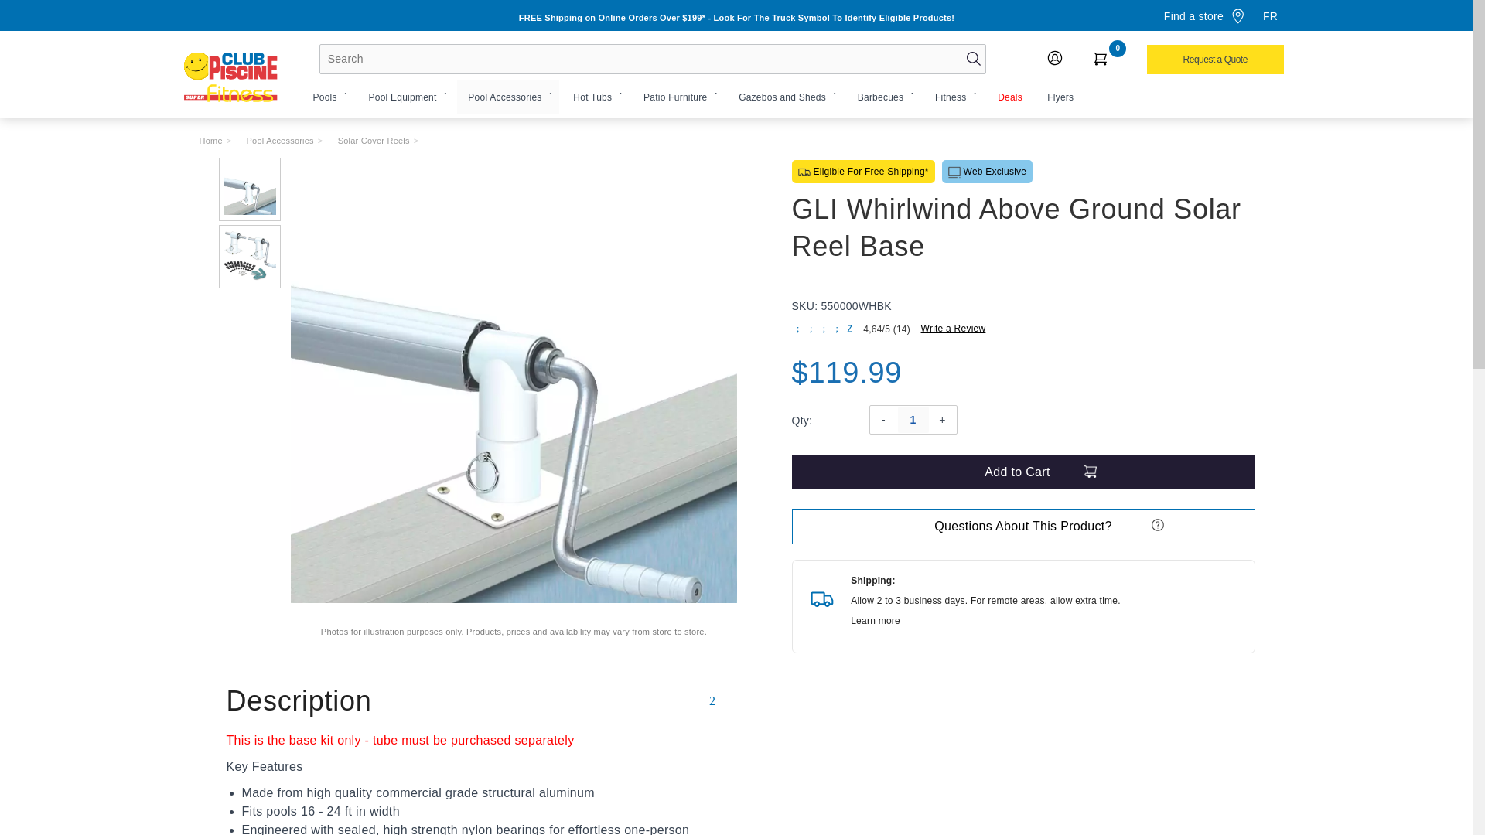  I want to click on Shipping Policy, so click(736, 18).